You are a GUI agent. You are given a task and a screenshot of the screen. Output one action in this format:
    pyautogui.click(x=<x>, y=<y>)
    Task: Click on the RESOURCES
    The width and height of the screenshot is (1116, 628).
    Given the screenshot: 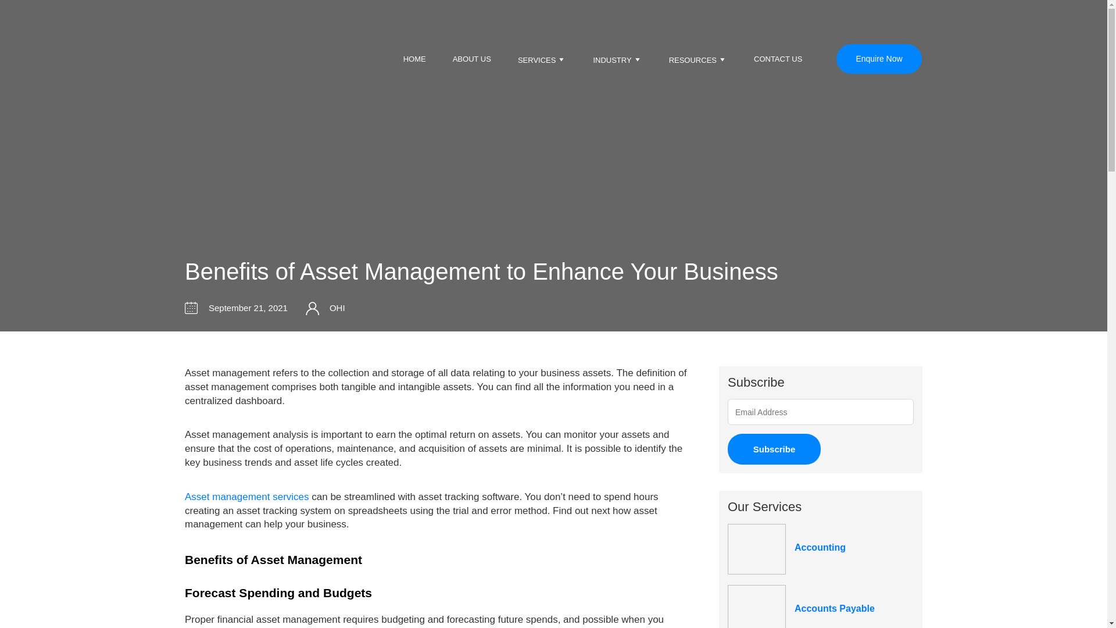 What is the action you would take?
    pyautogui.click(x=697, y=59)
    